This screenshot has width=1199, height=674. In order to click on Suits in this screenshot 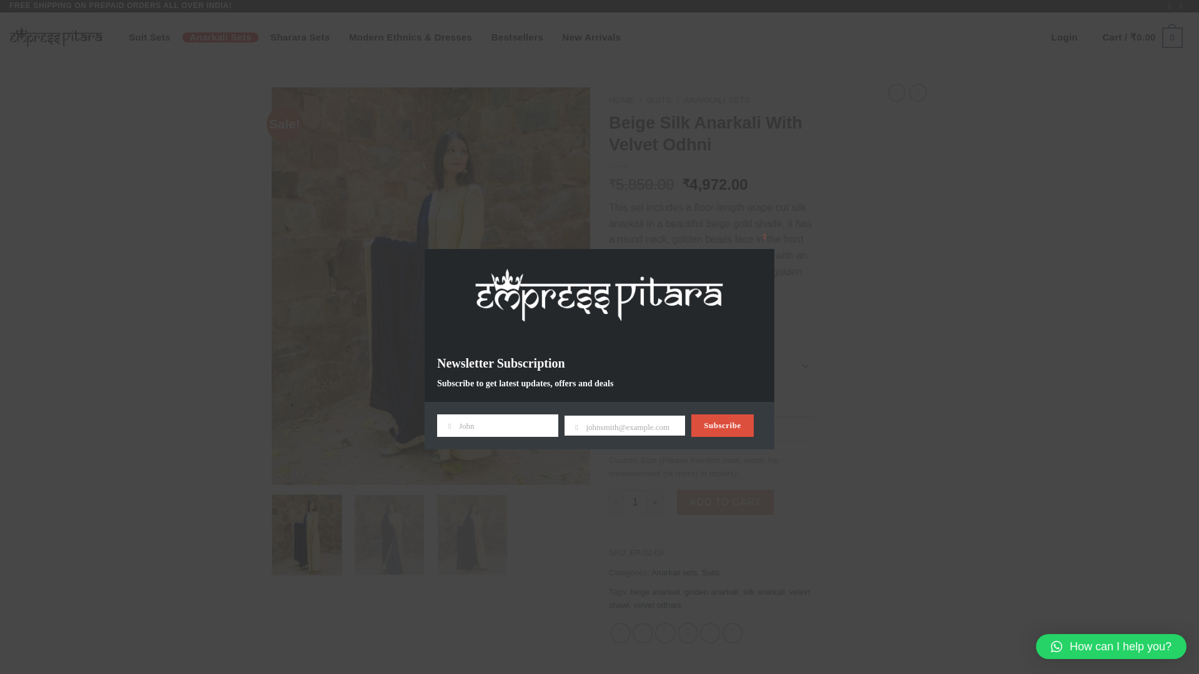, I will do `click(711, 572)`.